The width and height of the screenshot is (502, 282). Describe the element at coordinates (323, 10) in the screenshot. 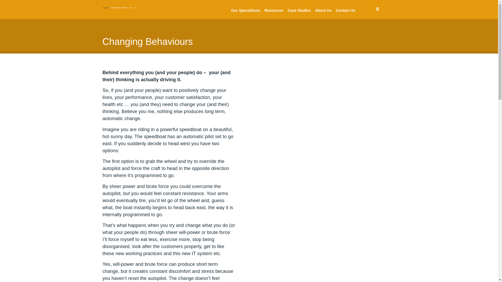

I see `About Us` at that location.